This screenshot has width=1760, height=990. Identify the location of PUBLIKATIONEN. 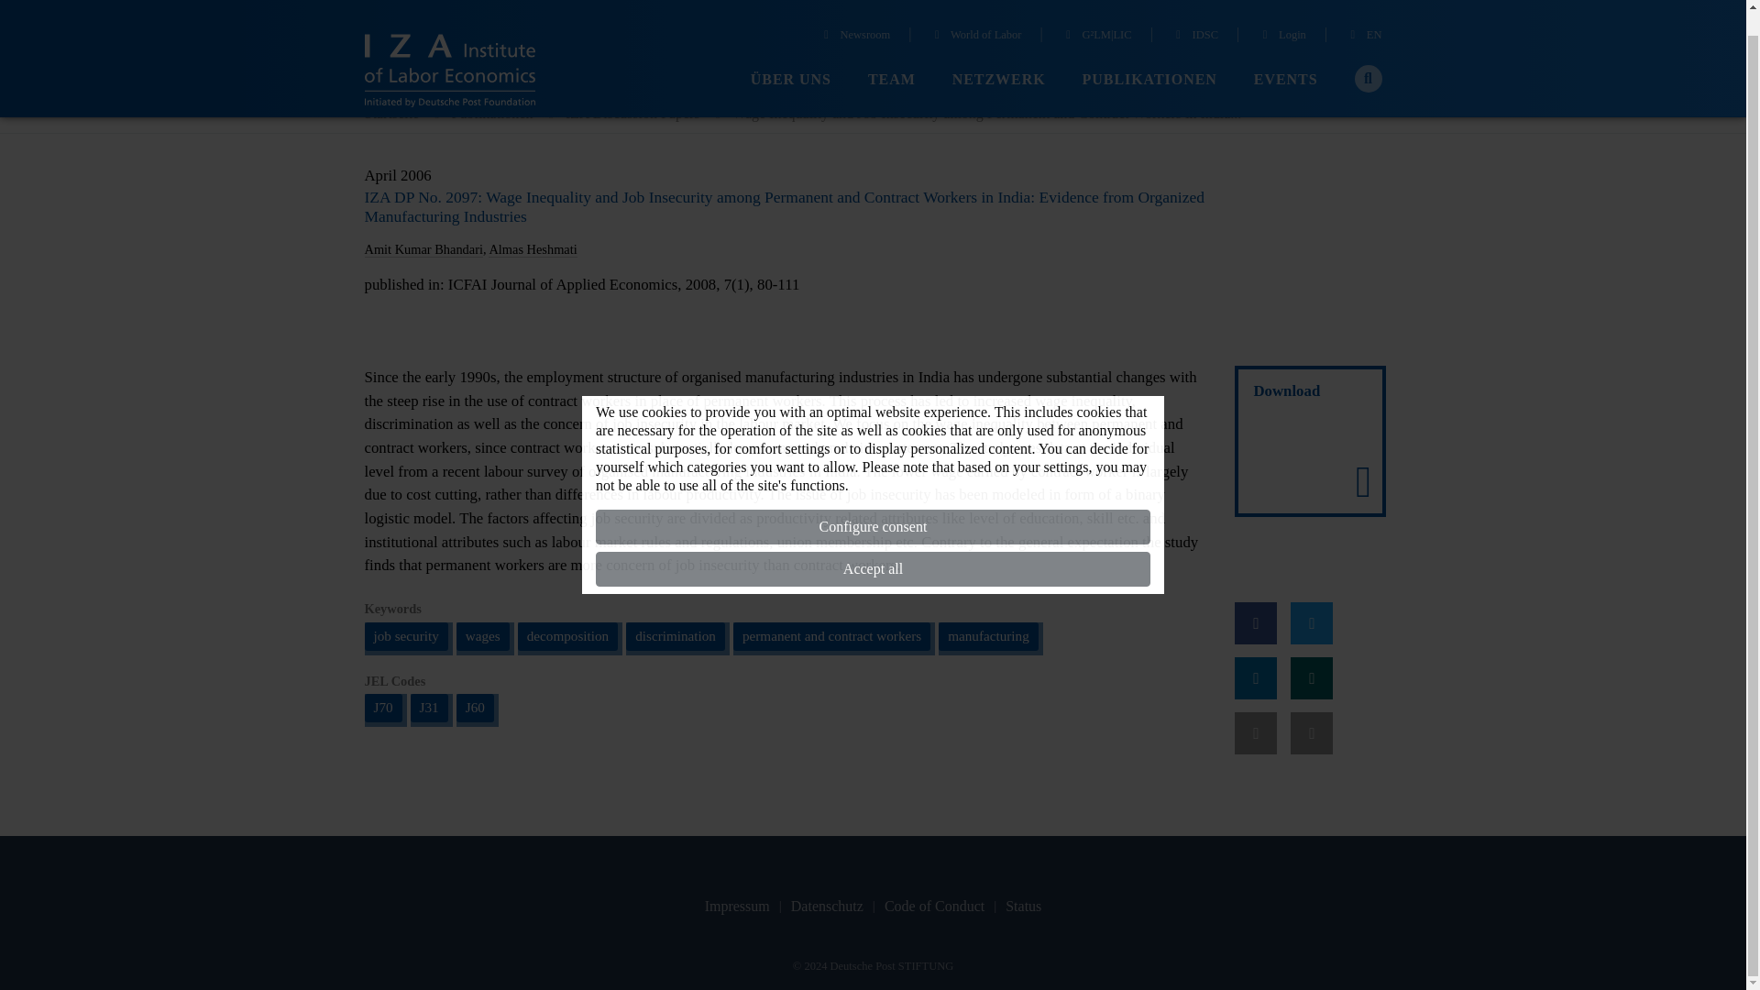
(1149, 56).